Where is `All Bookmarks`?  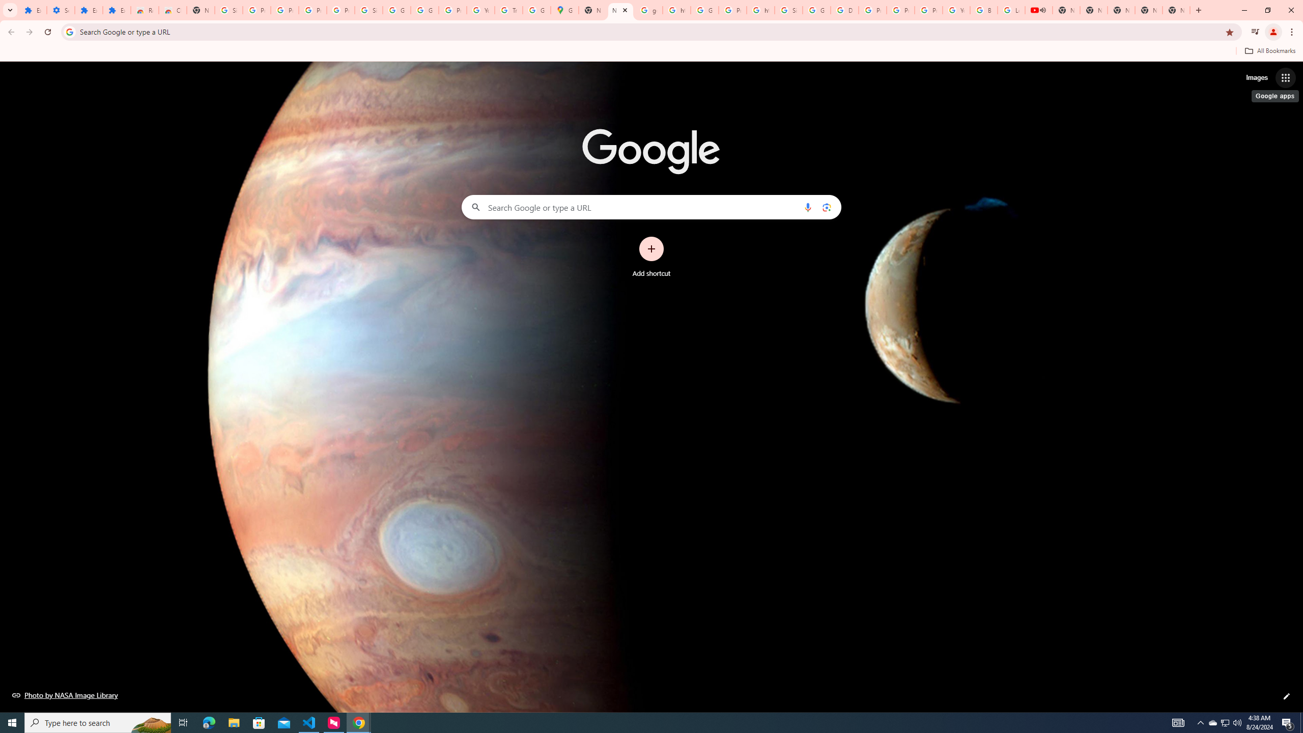
All Bookmarks is located at coordinates (1269, 51).